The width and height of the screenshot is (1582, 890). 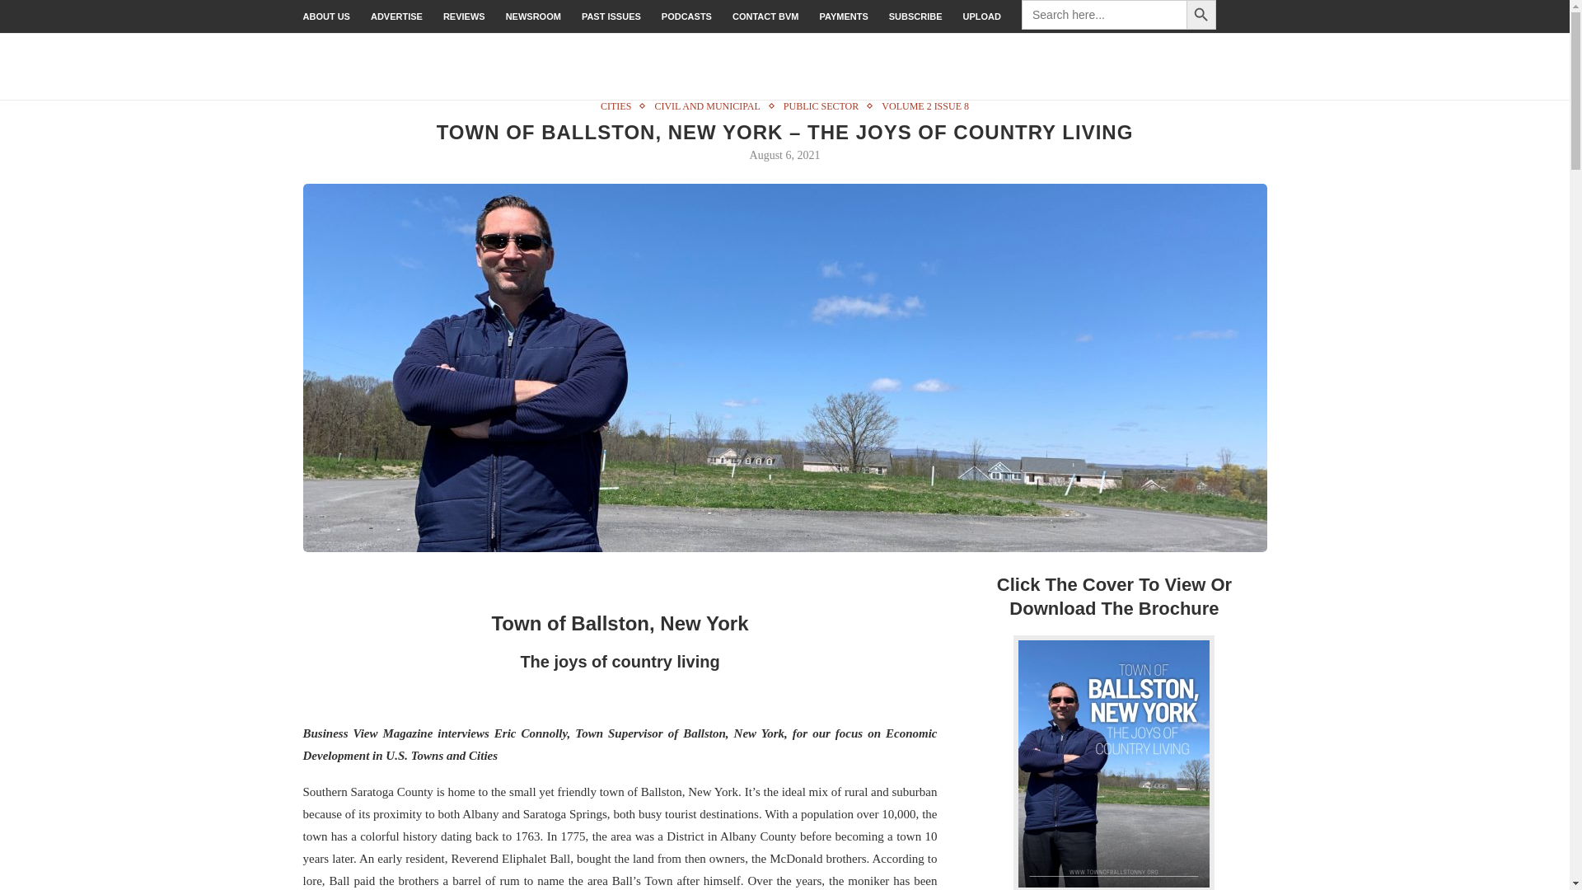 What do you see at coordinates (765, 16) in the screenshot?
I see `CONTACT BVM` at bounding box center [765, 16].